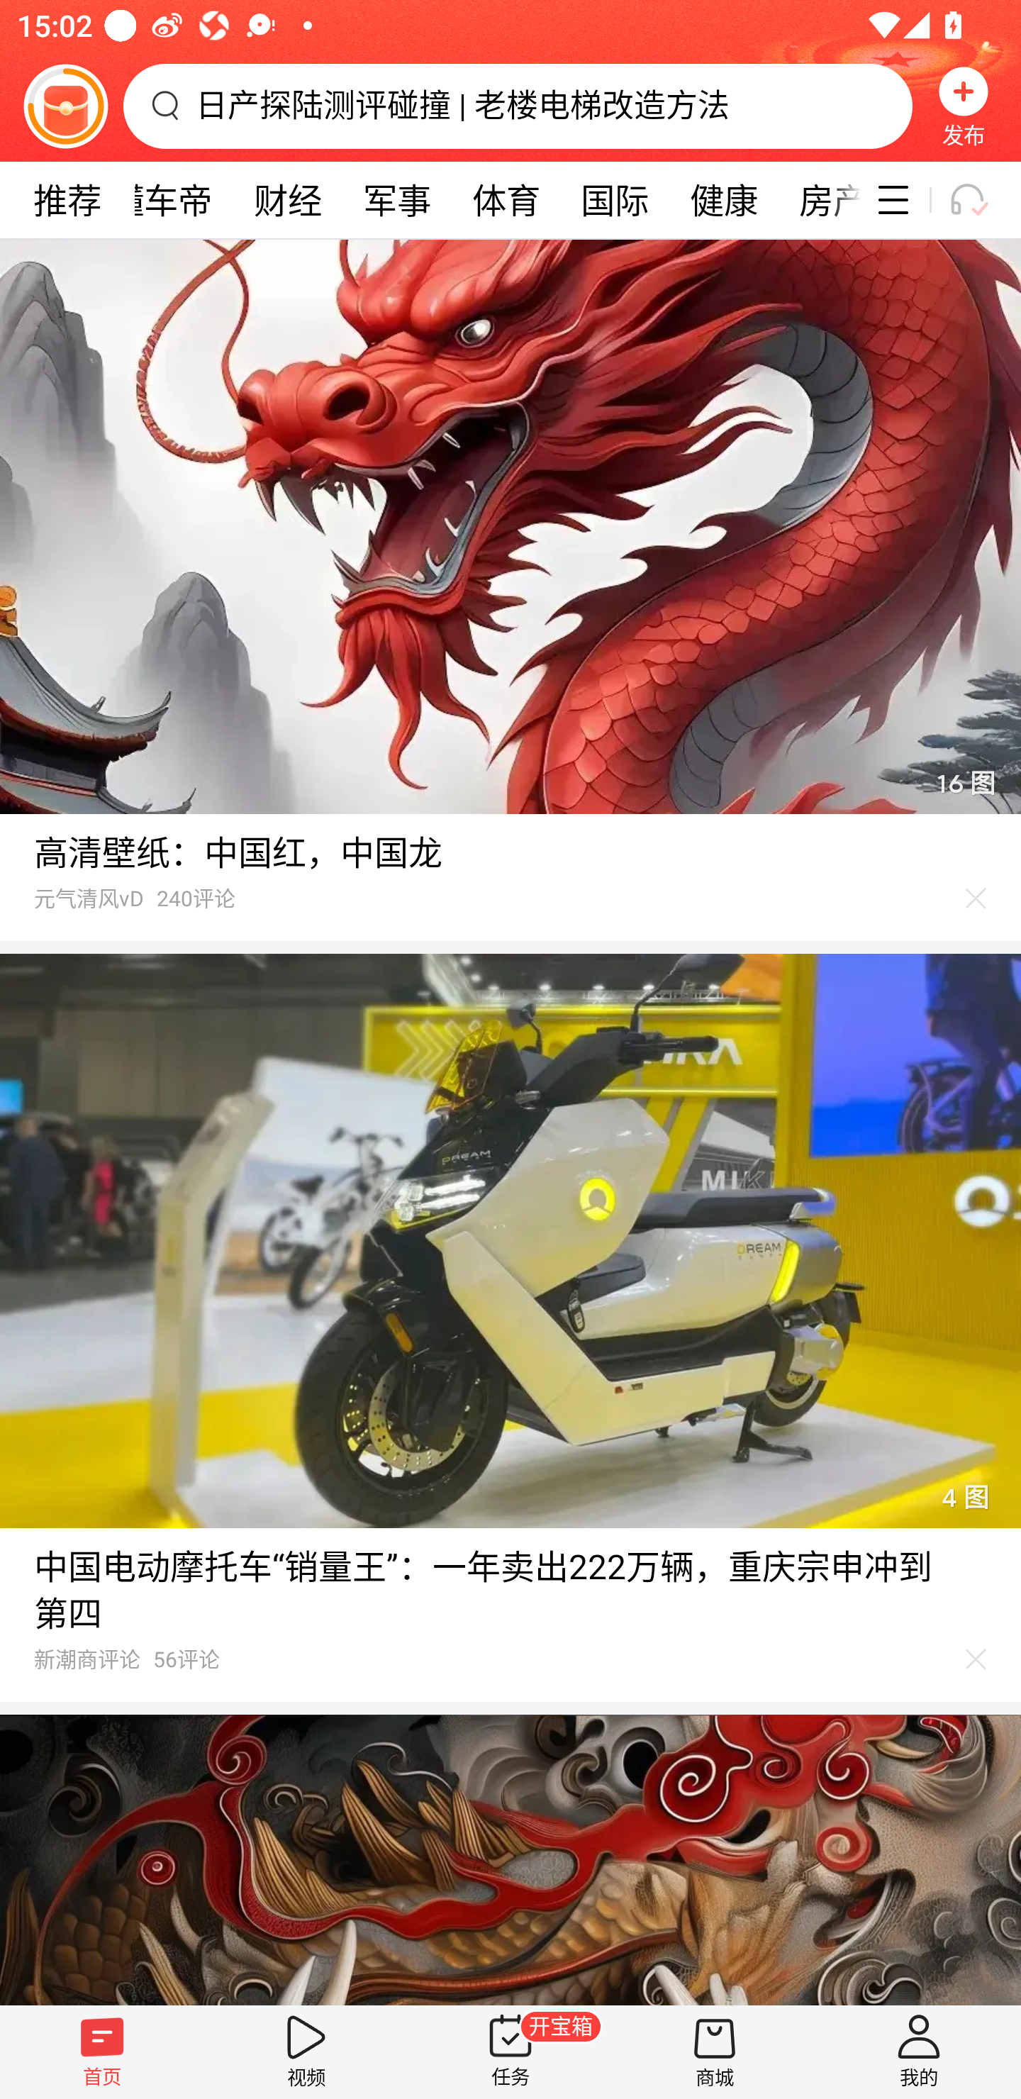 Image resolution: width=1021 pixels, height=2099 pixels. What do you see at coordinates (919, 2051) in the screenshot?
I see `我的` at bounding box center [919, 2051].